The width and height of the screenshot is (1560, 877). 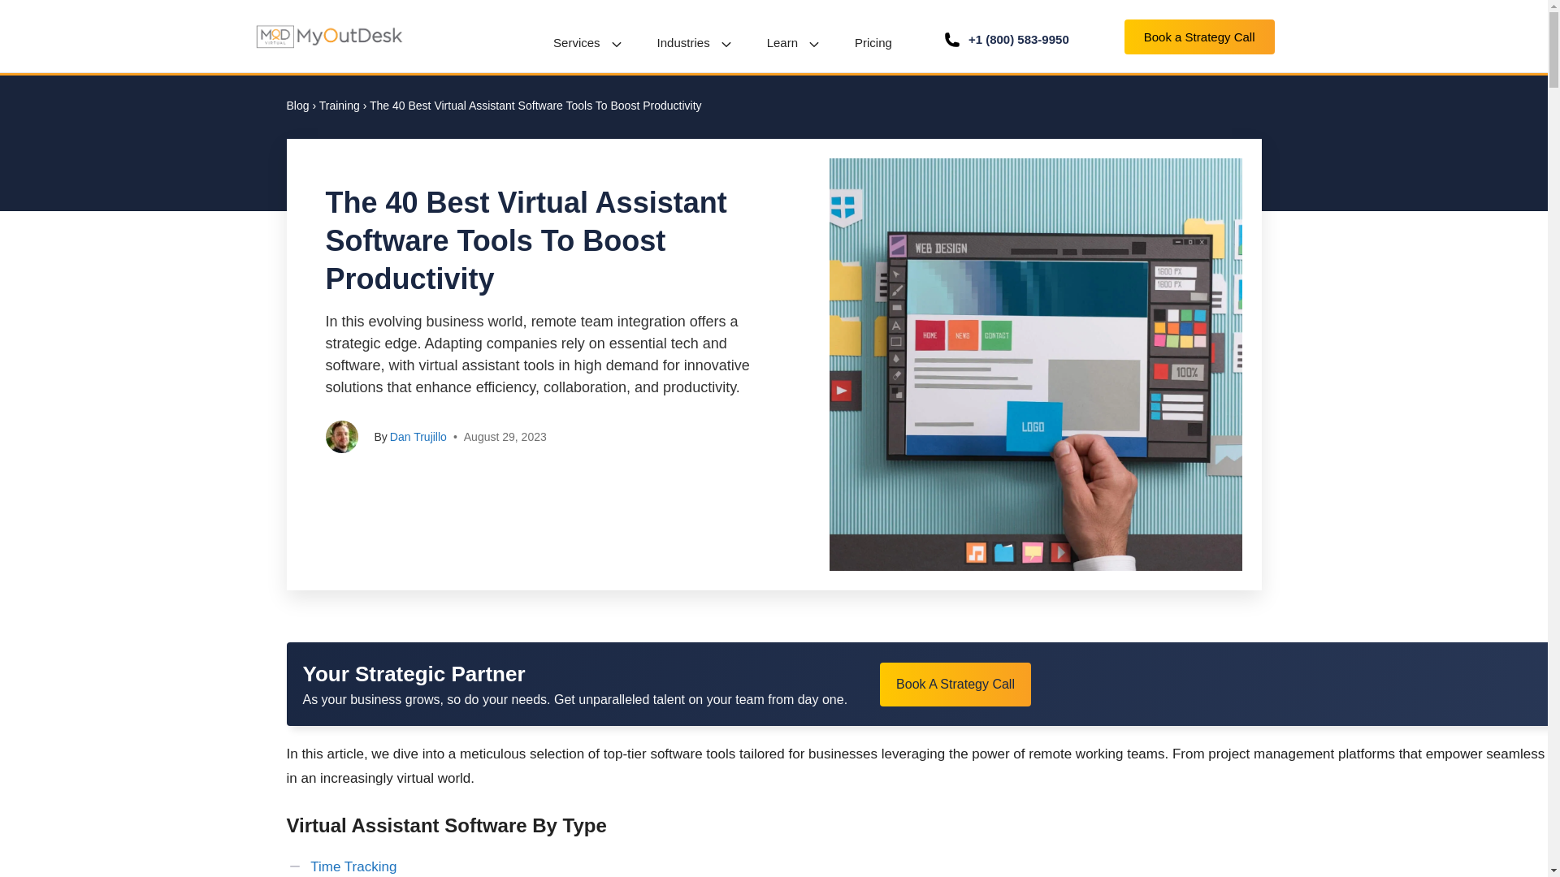 I want to click on Industries, so click(x=695, y=44).